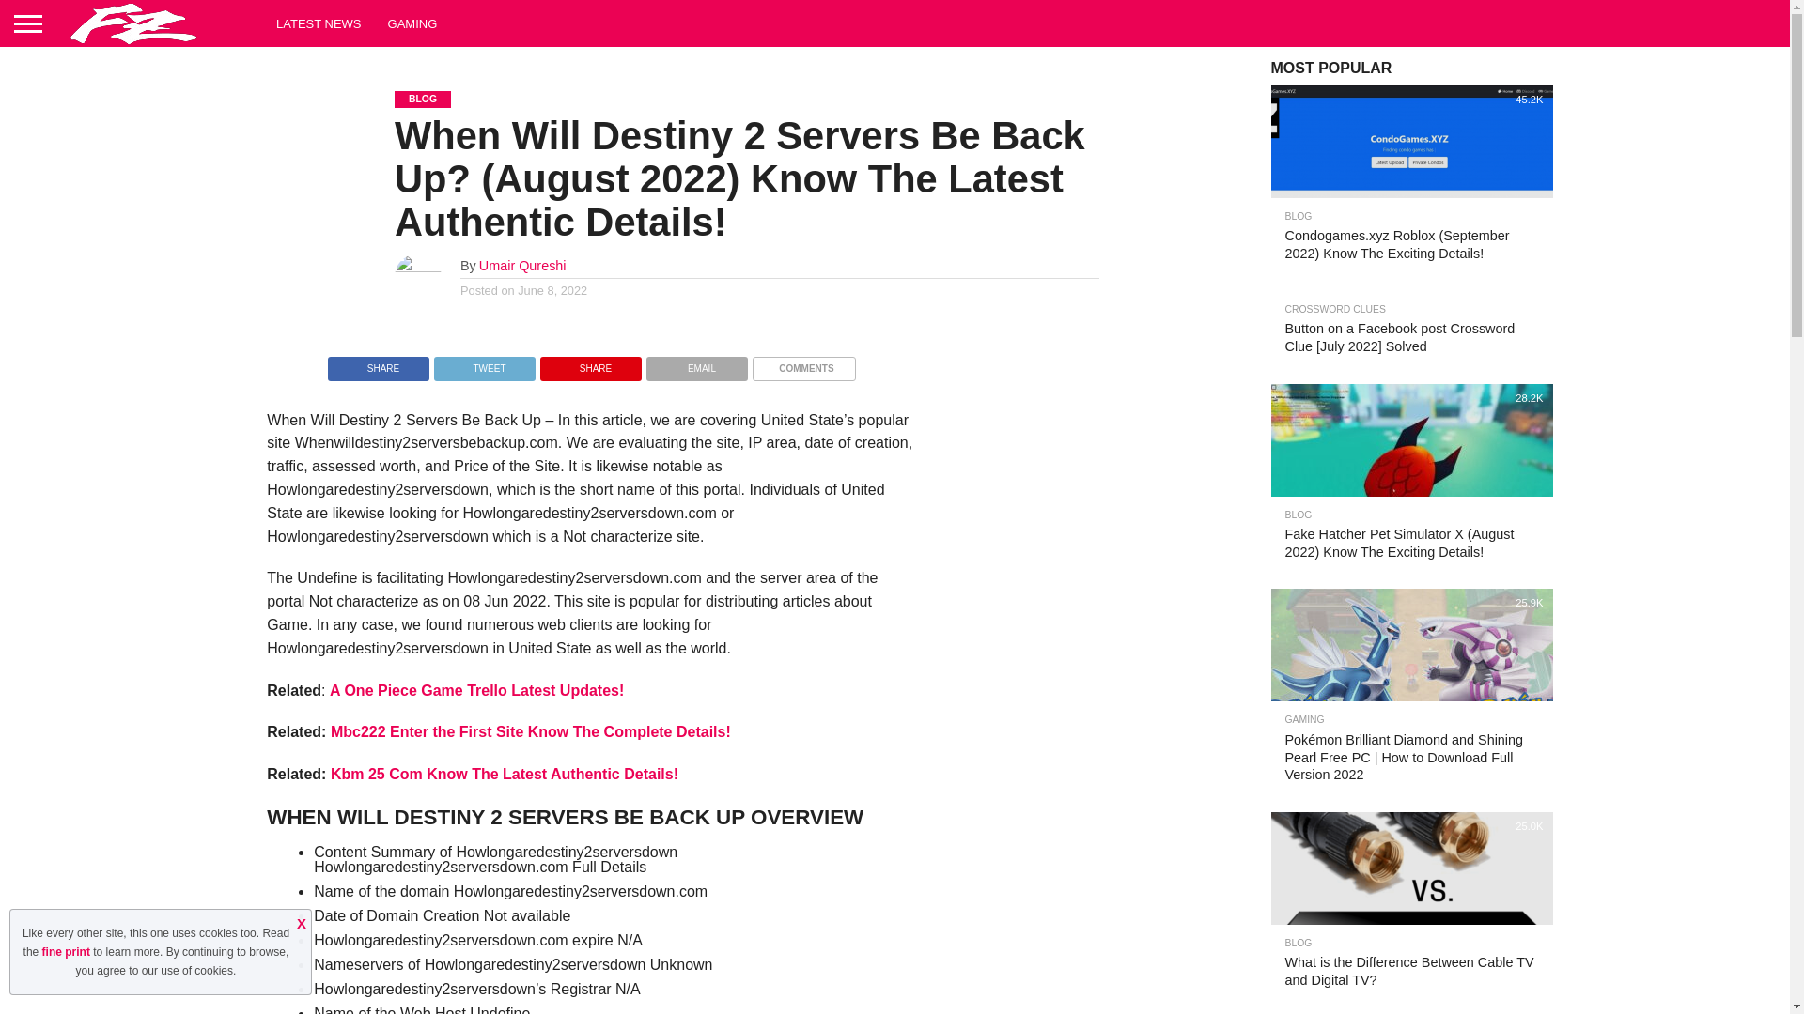 The height and width of the screenshot is (1014, 1804). I want to click on SHARE, so click(590, 364).